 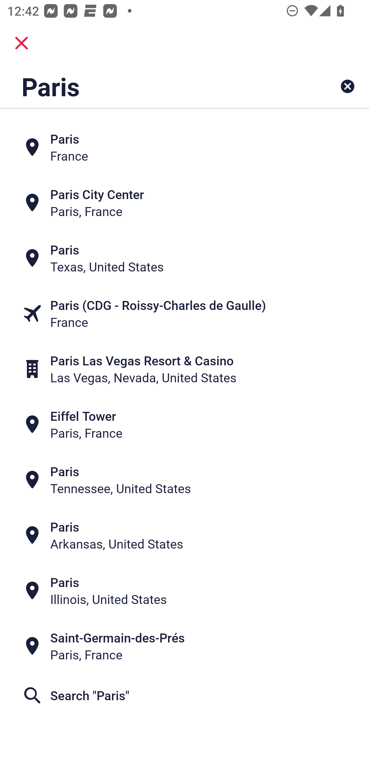 I want to click on Paris Tennessee, United States, so click(x=184, y=480).